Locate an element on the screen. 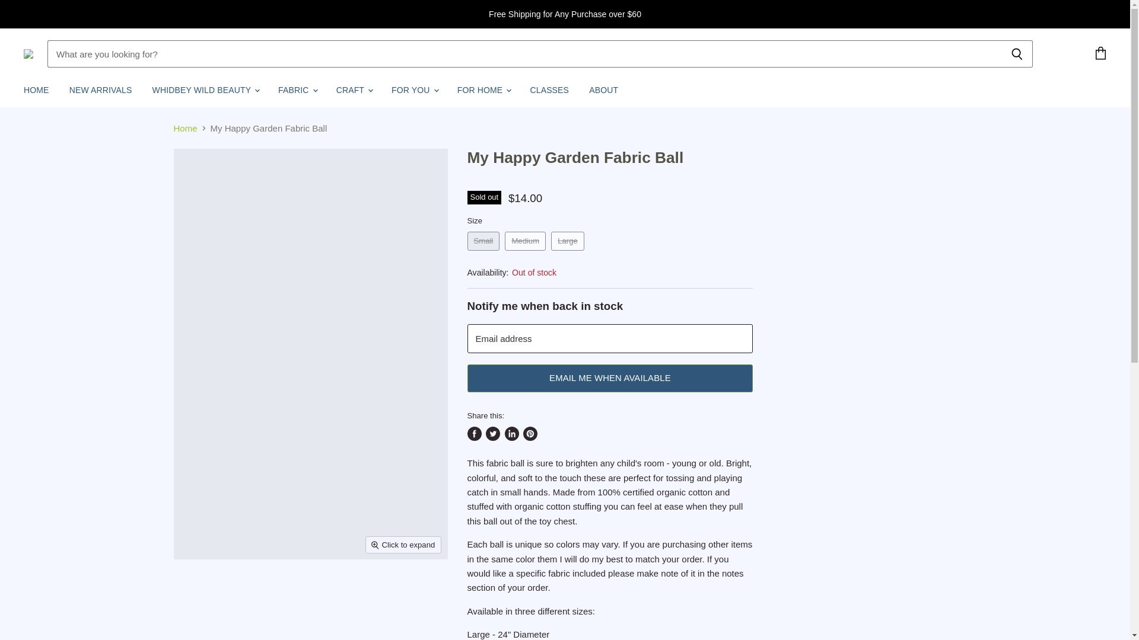  CRAFT is located at coordinates (354, 90).